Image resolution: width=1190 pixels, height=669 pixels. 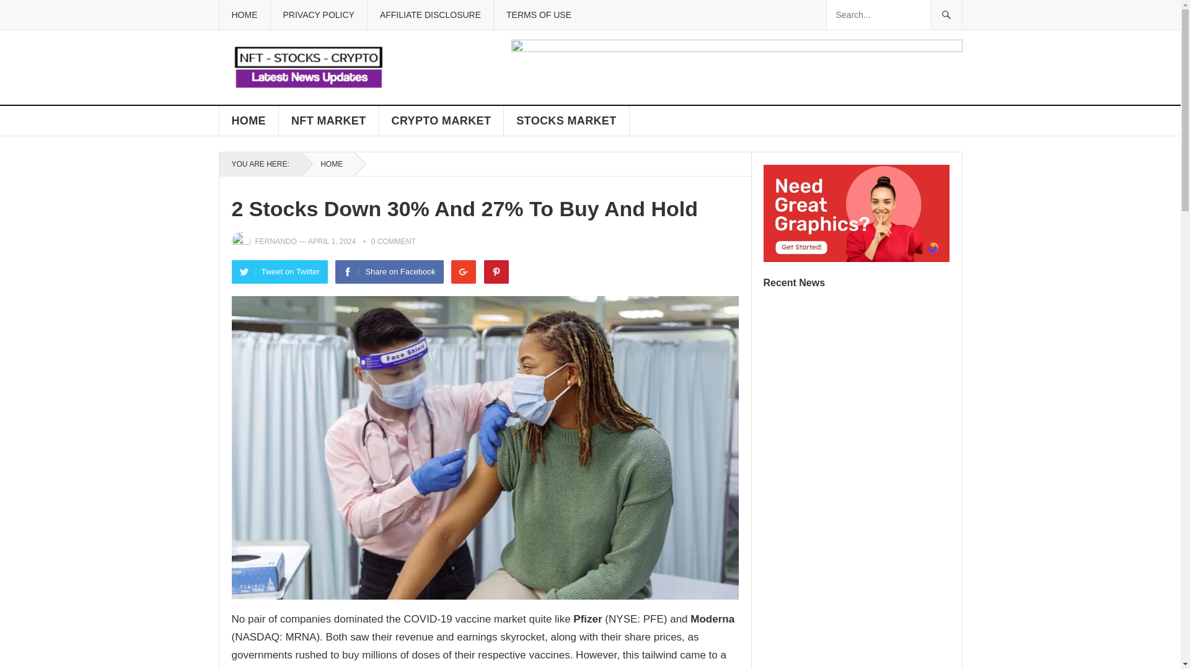 What do you see at coordinates (318, 15) in the screenshot?
I see `PRIVACY POLICY` at bounding box center [318, 15].